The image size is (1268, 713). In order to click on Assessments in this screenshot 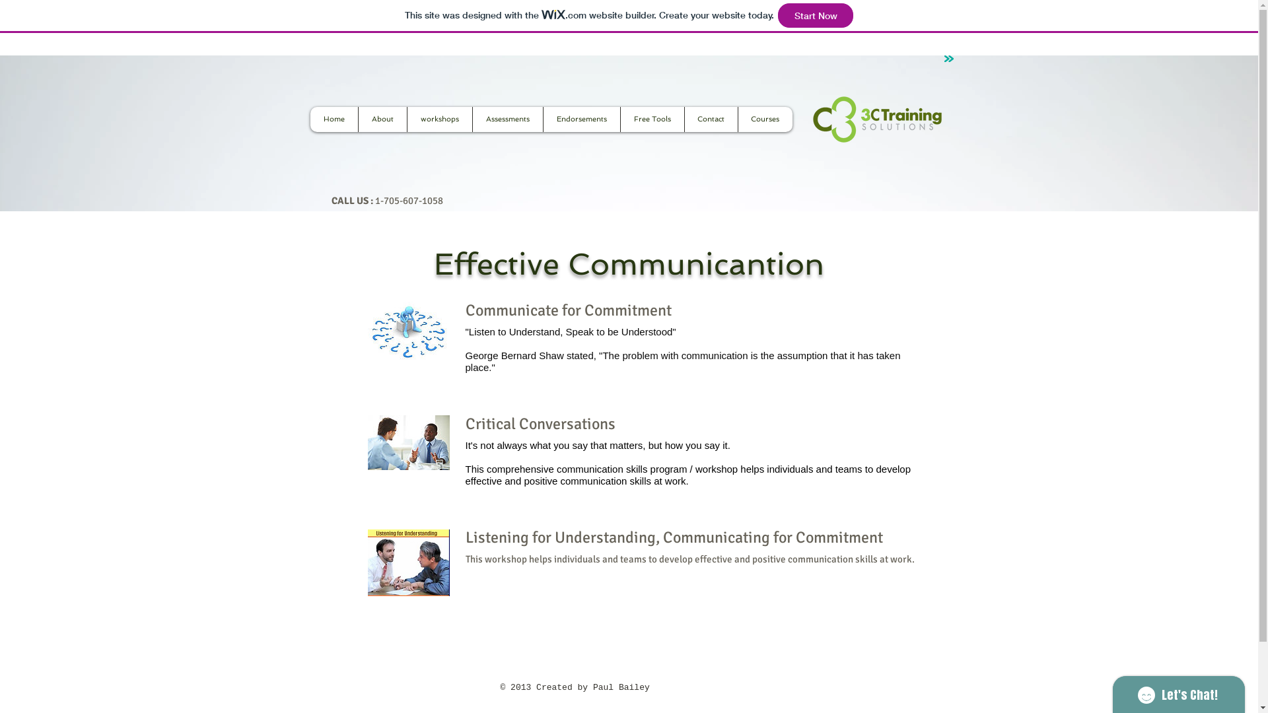, I will do `click(507, 119)`.